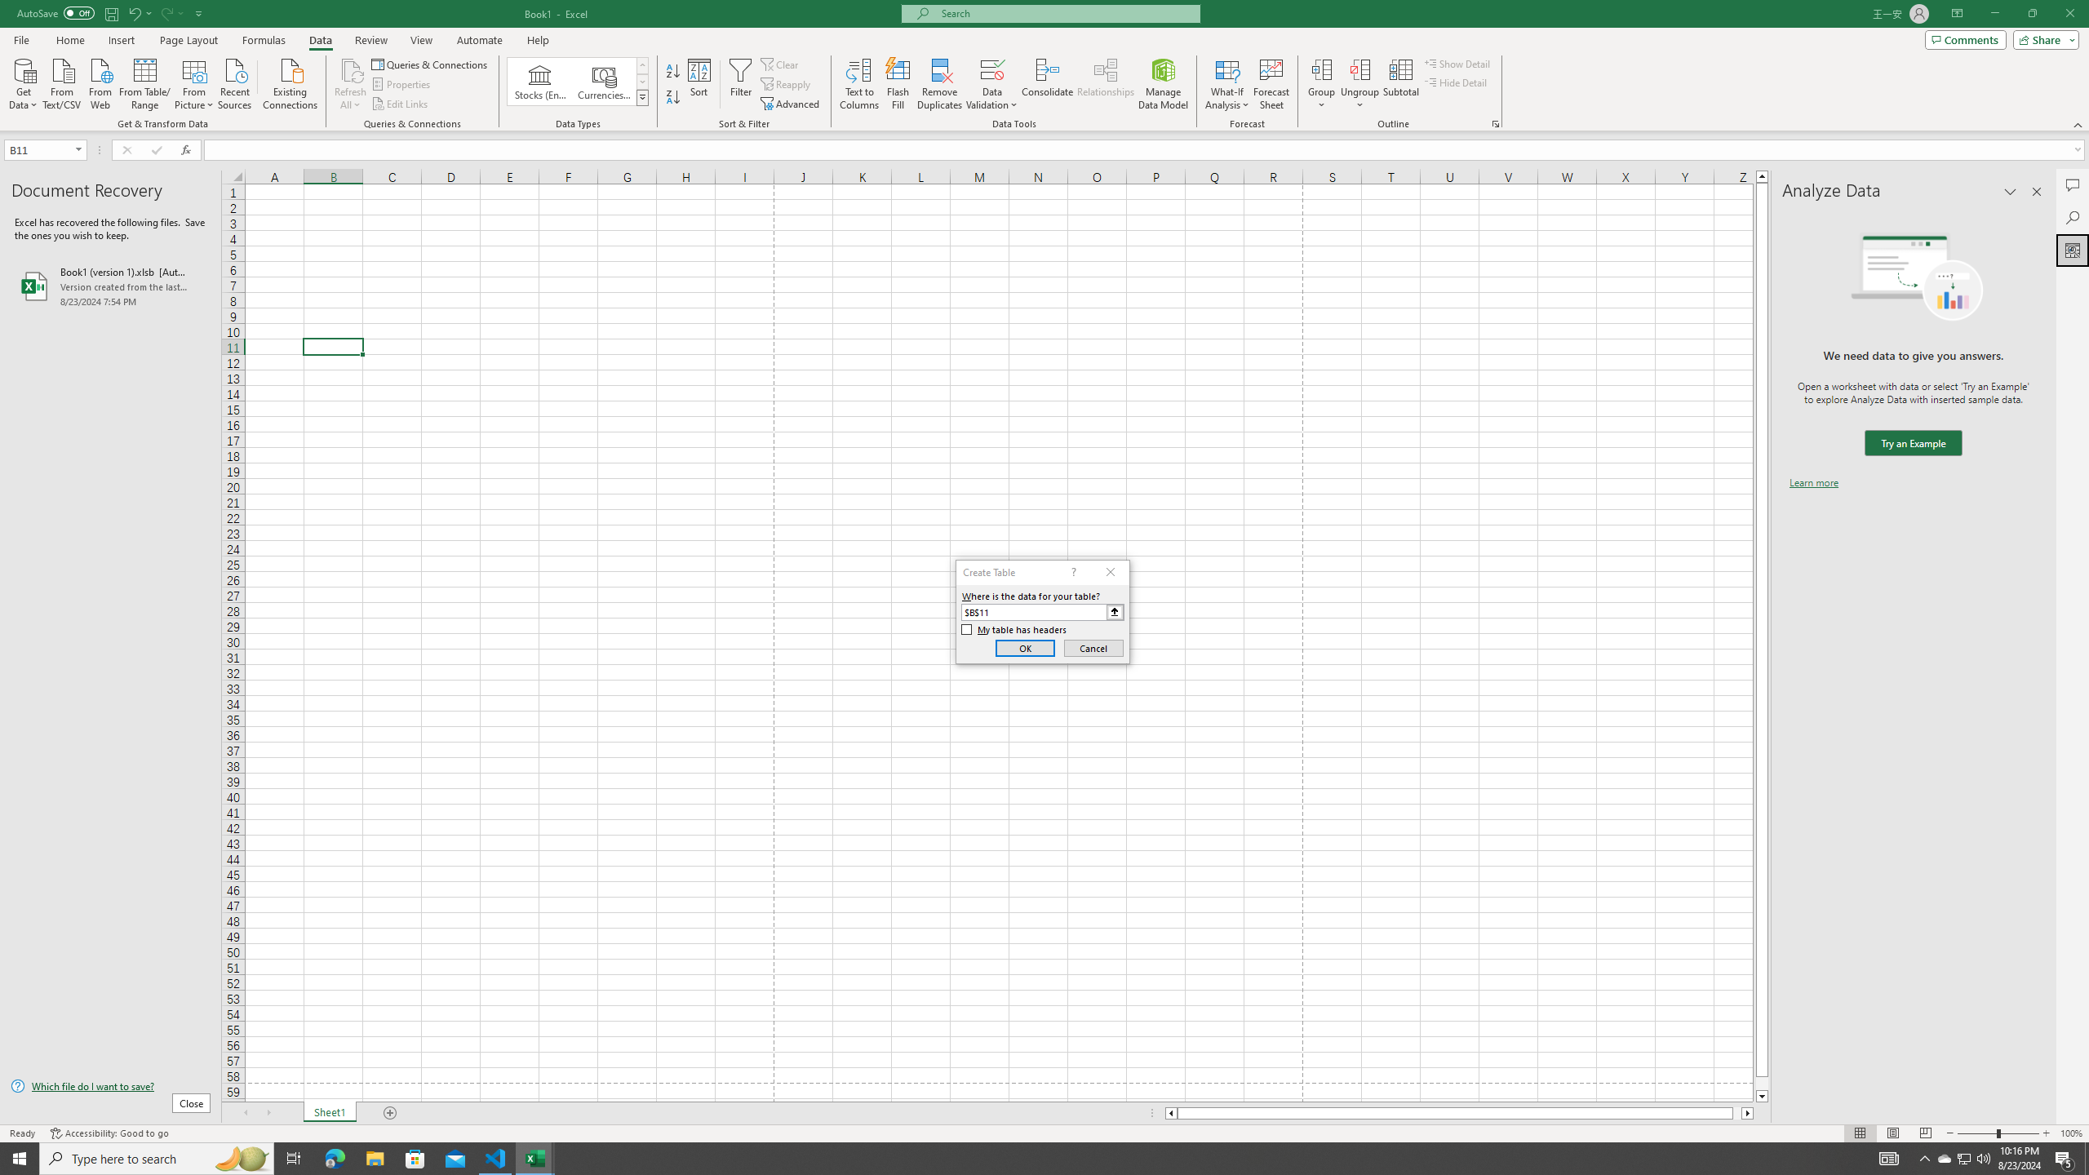  Describe the element at coordinates (700, 84) in the screenshot. I see `Sort...` at that location.